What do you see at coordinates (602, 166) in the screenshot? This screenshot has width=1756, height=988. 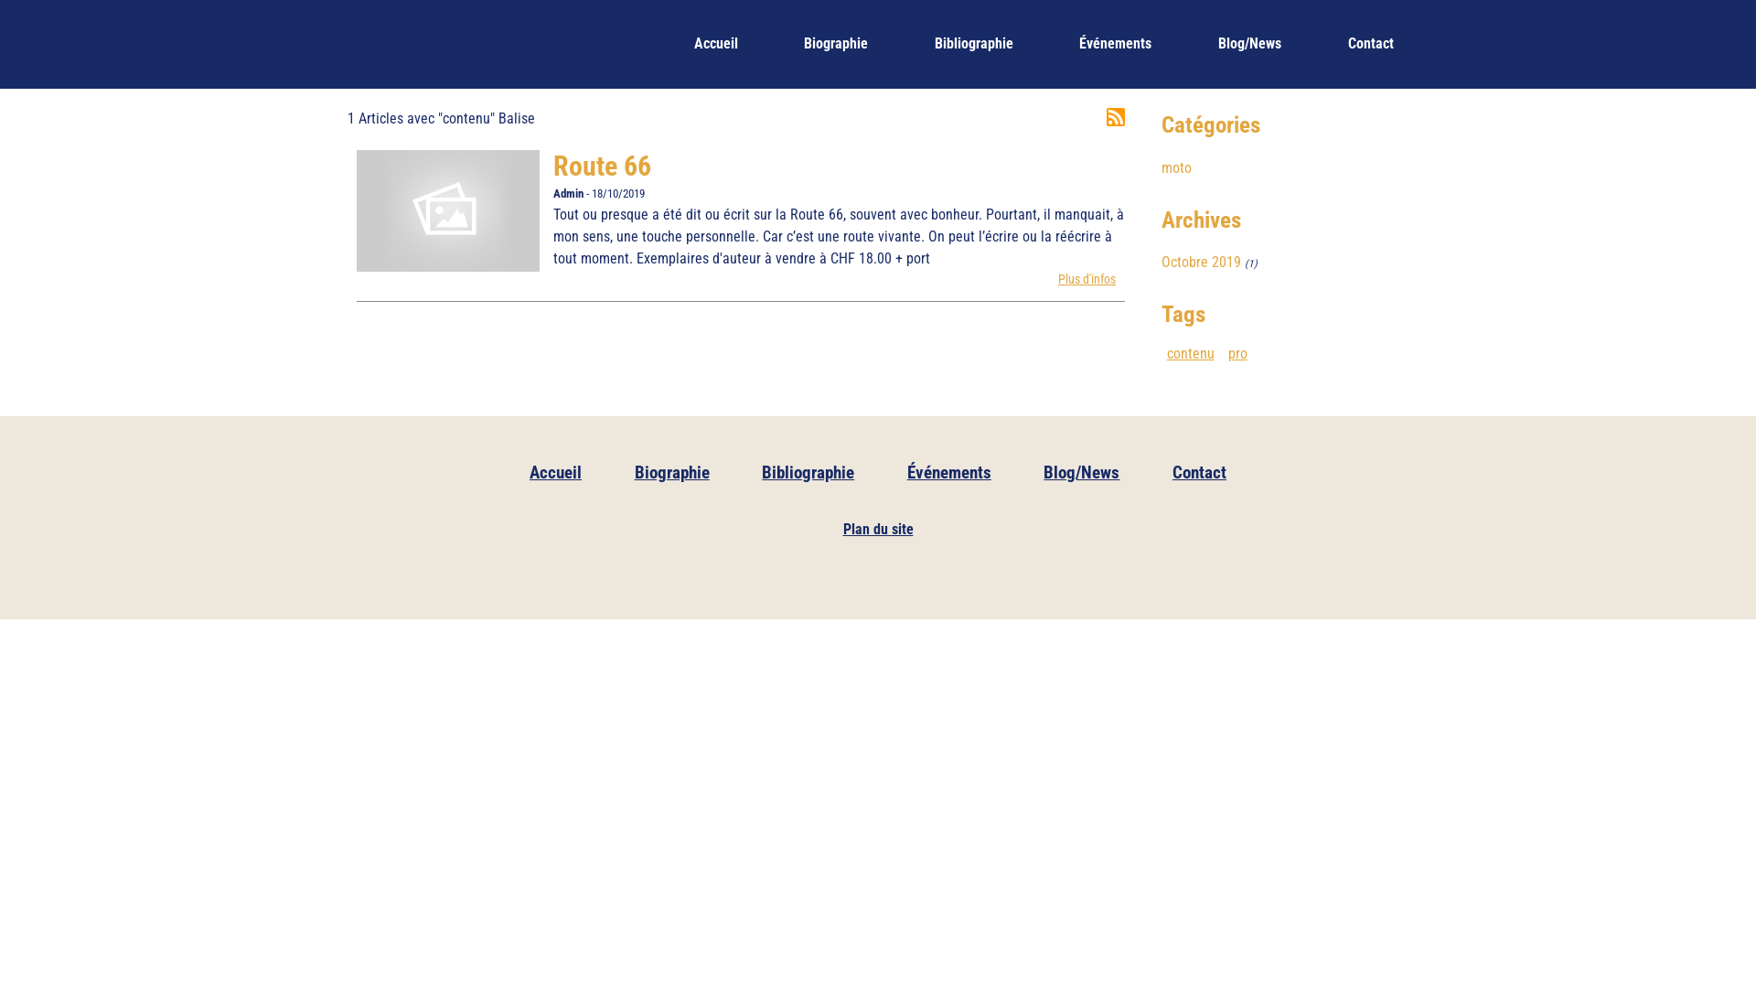 I see `Route 66` at bounding box center [602, 166].